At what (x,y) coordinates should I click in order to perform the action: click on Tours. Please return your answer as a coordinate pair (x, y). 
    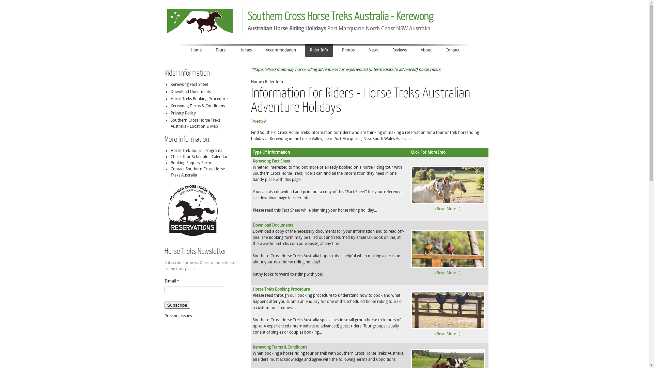
    Looking at the image, I should click on (221, 50).